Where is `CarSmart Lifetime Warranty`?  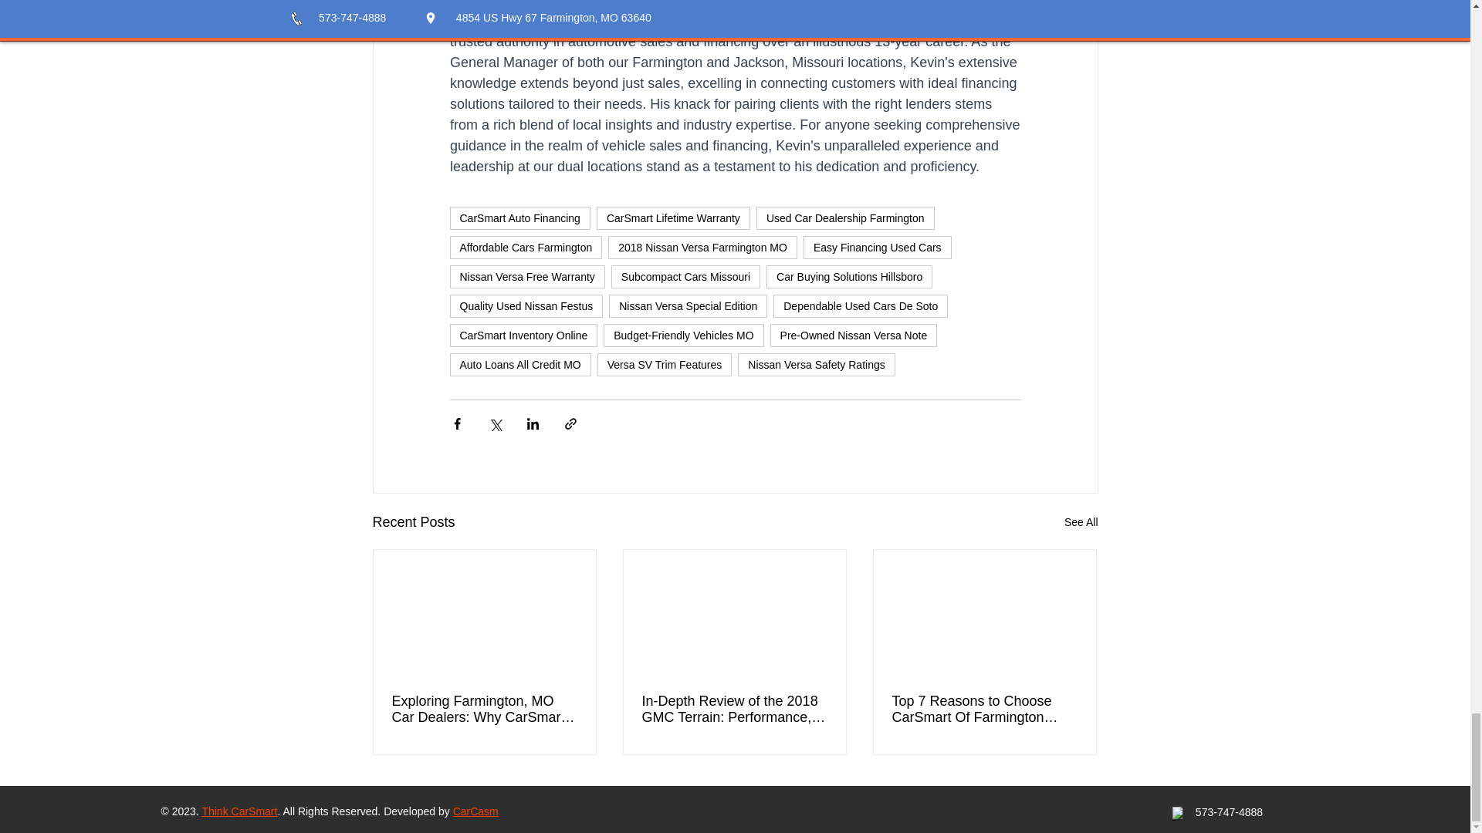
CarSmart Lifetime Warranty is located at coordinates (673, 218).